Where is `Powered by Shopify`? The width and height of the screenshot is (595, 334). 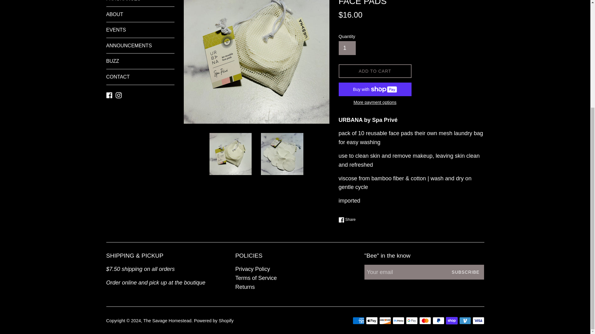
Powered by Shopify is located at coordinates (214, 321).